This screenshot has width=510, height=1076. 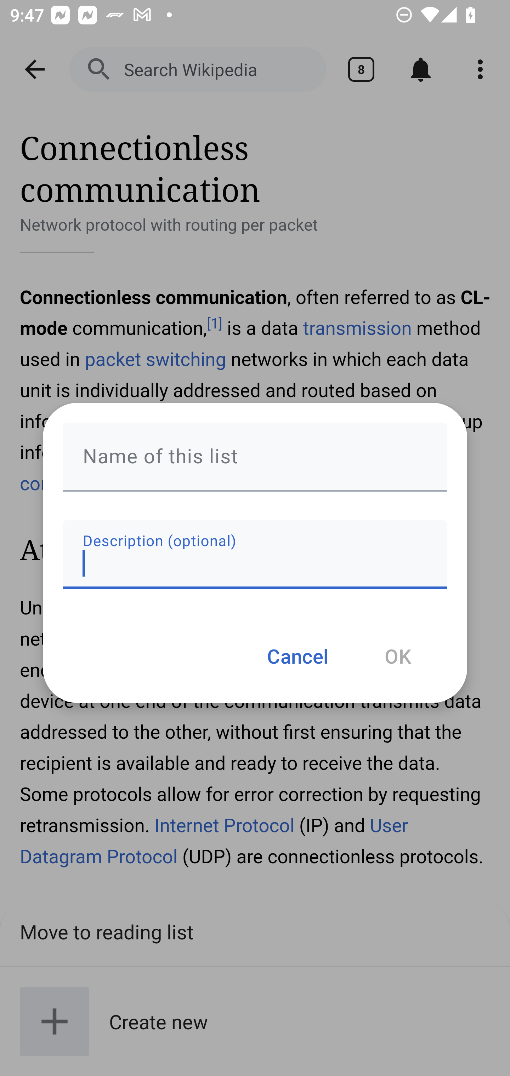 What do you see at coordinates (255, 554) in the screenshot?
I see `Description (optional)` at bounding box center [255, 554].